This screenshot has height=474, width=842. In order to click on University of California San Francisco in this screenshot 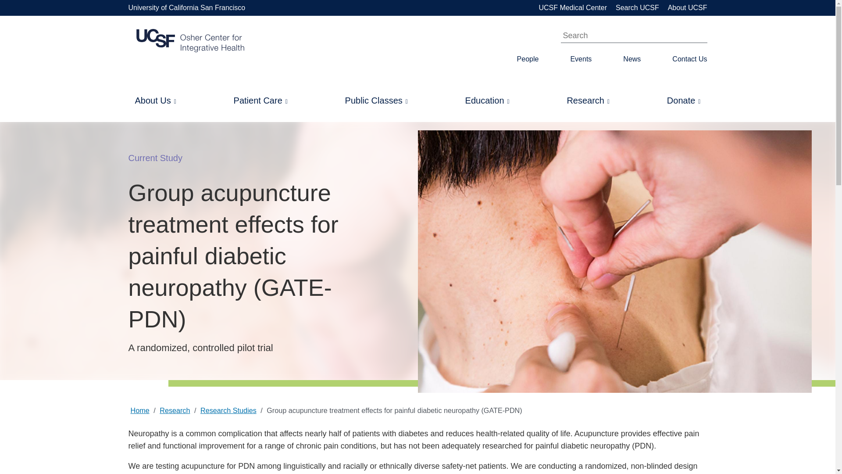, I will do `click(186, 8)`.